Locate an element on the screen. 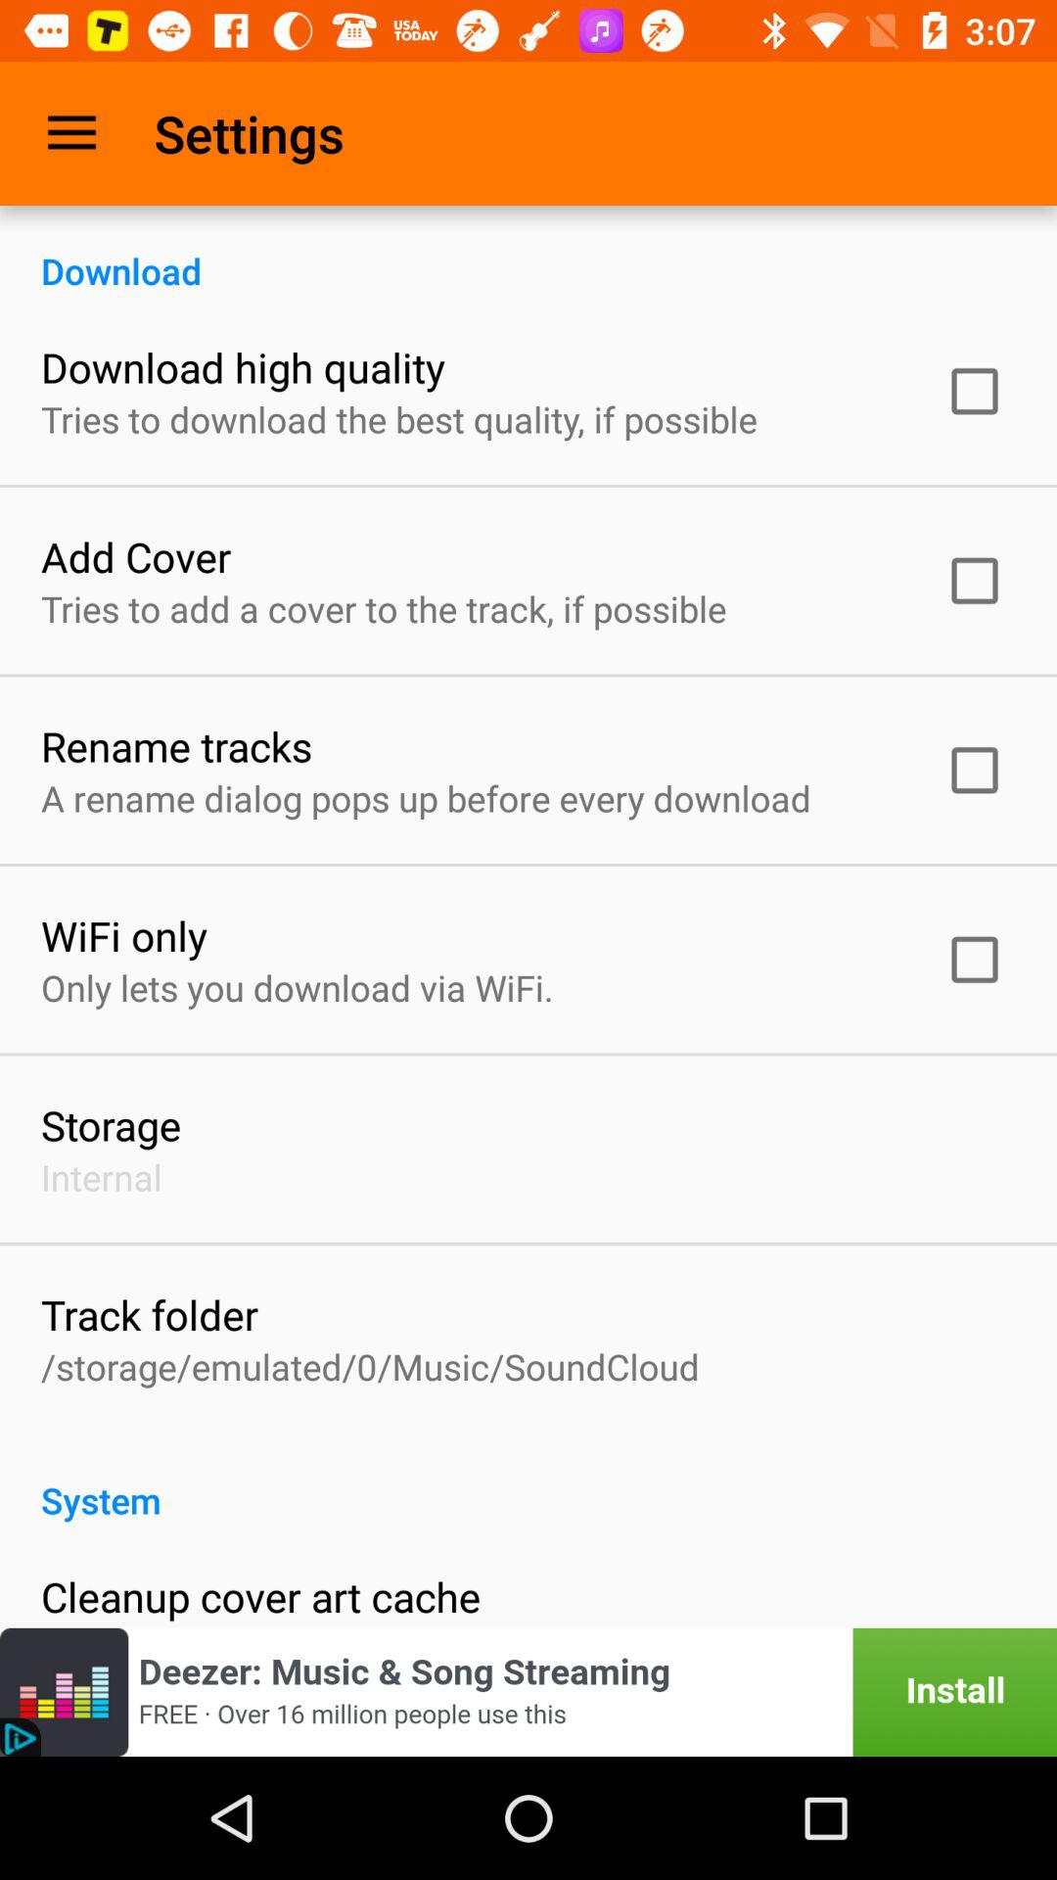 Image resolution: width=1057 pixels, height=1880 pixels. go to commercial is located at coordinates (528, 1692).